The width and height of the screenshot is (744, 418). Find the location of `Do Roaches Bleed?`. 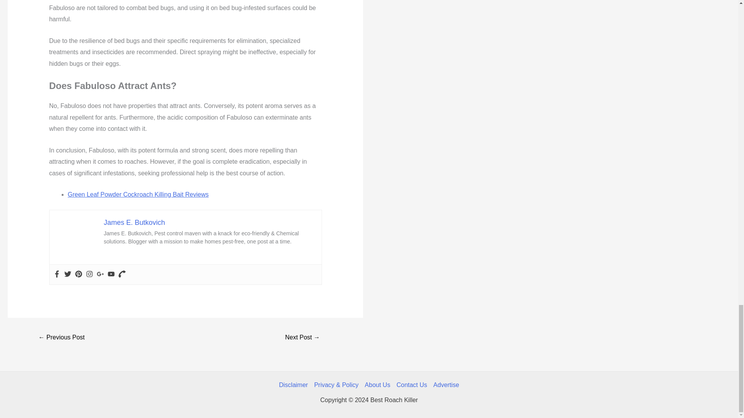

Do Roaches Bleed? is located at coordinates (302, 338).